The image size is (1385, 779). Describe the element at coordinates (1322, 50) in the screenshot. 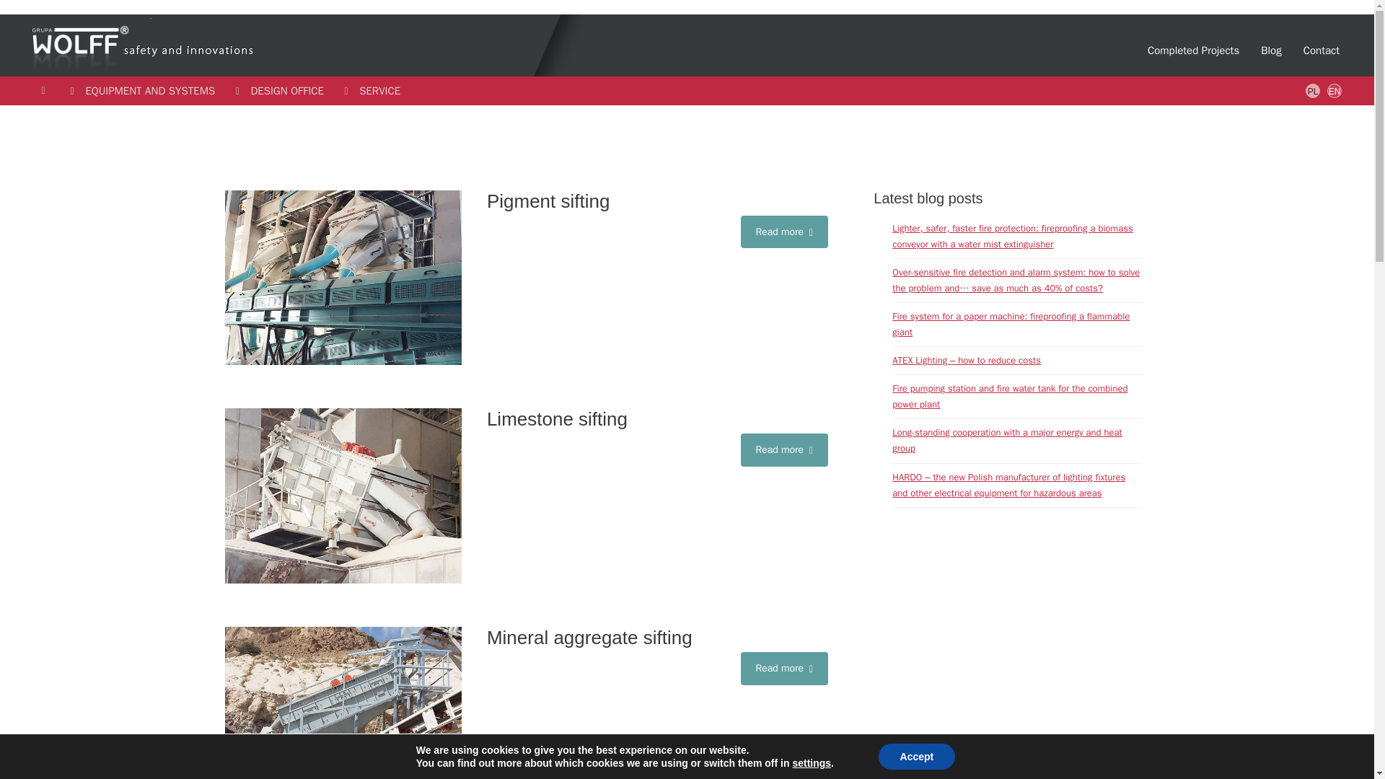

I see `Contact` at that location.